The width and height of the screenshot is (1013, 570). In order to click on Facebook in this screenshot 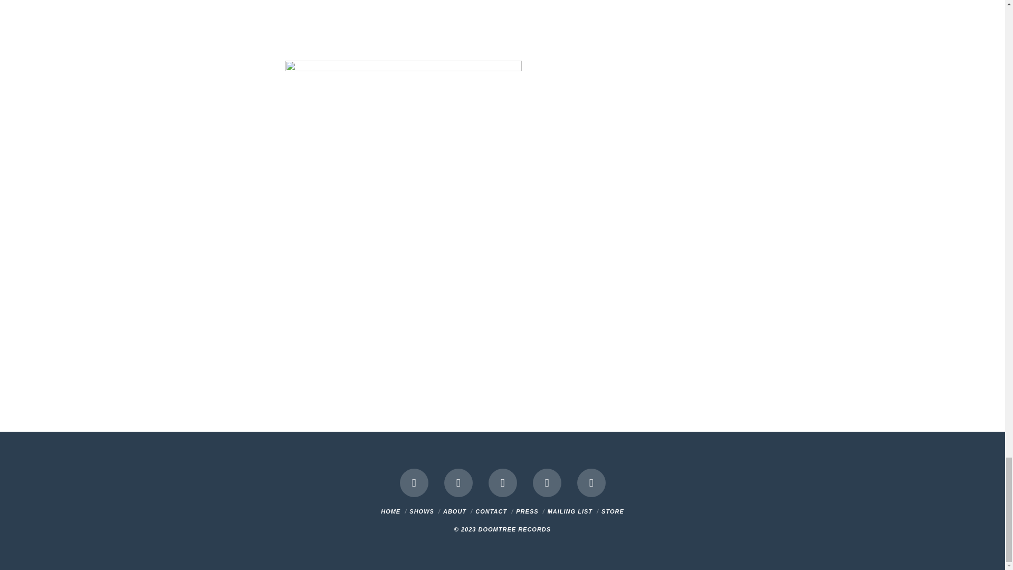, I will do `click(414, 482)`.